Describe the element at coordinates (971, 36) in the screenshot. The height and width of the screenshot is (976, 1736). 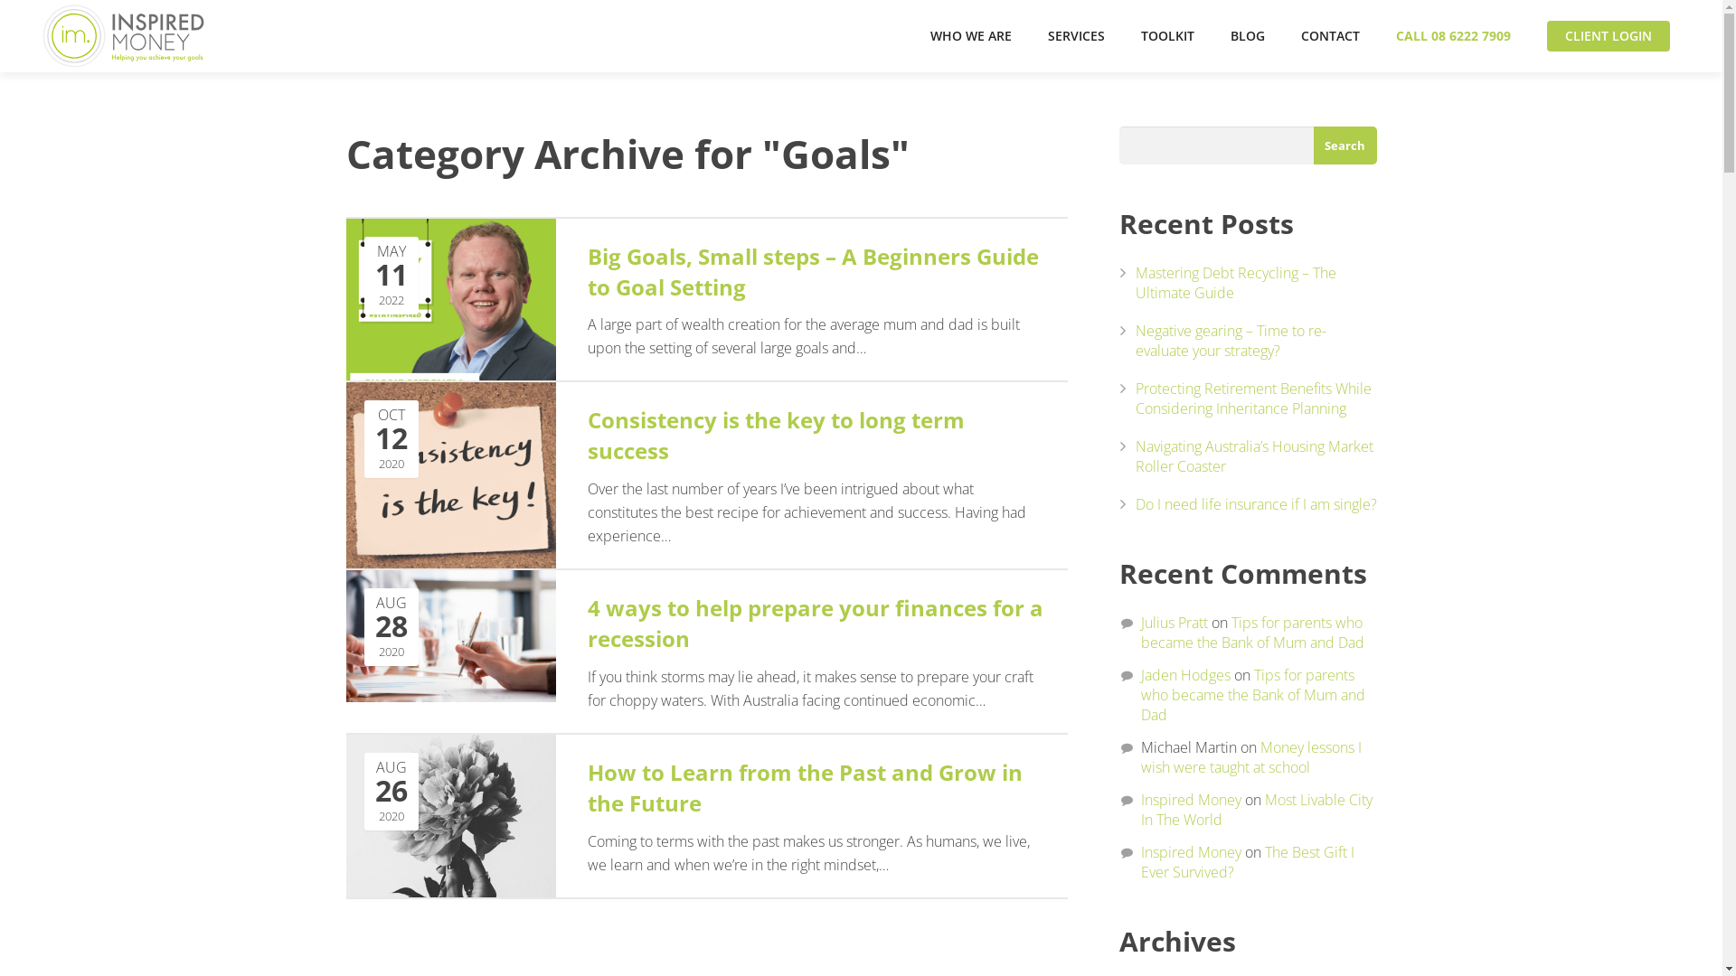
I see `WHO WE ARE` at that location.